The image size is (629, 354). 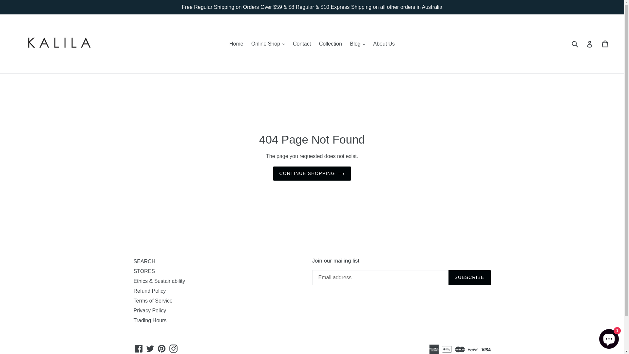 I want to click on Twitter, so click(x=150, y=349).